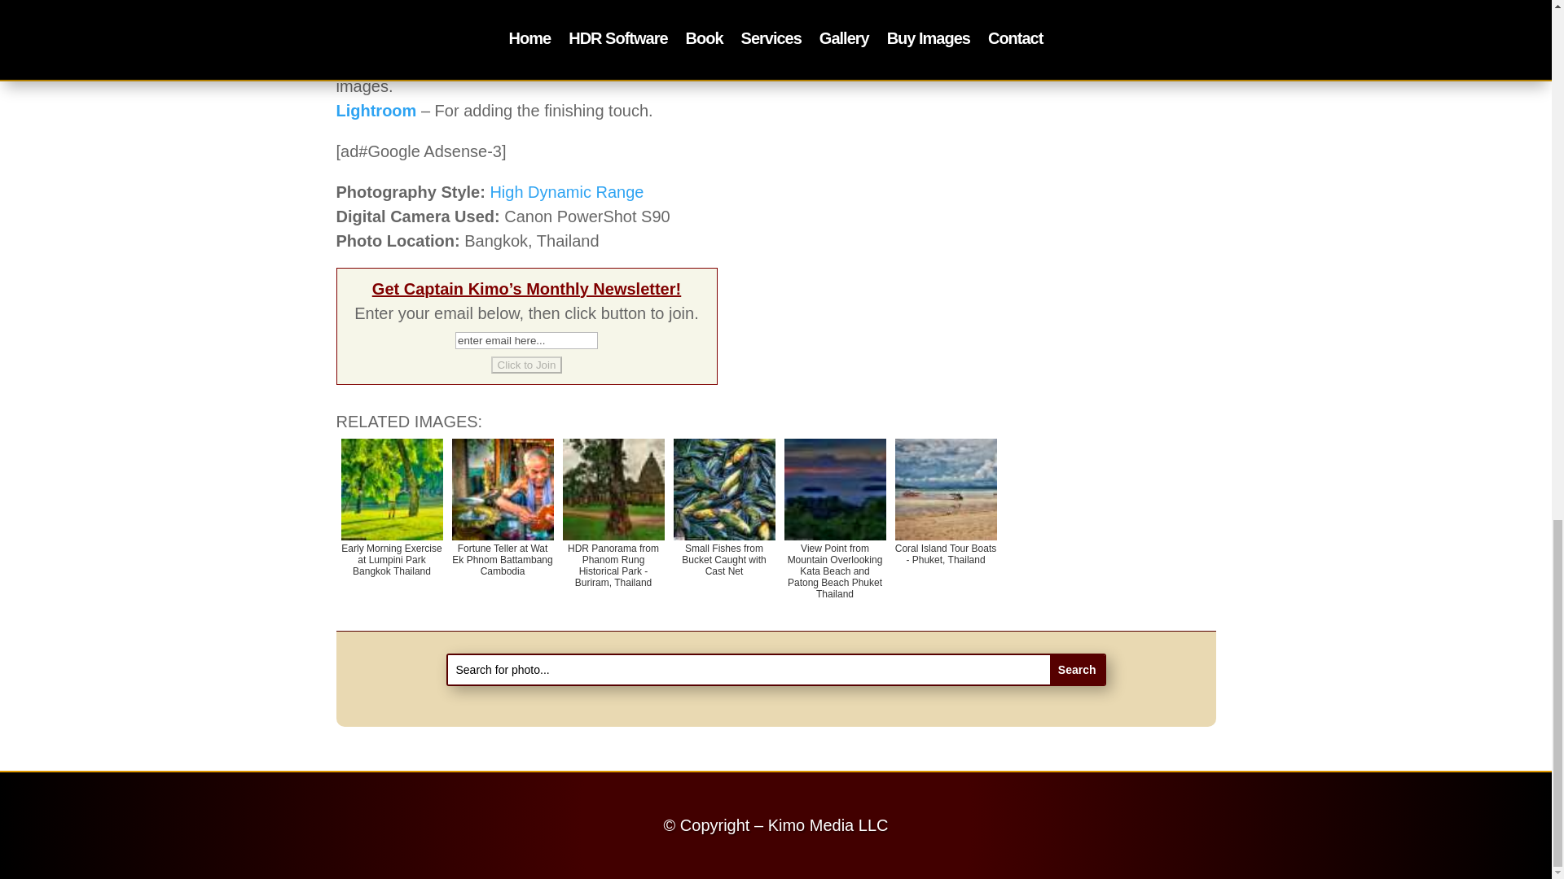 The height and width of the screenshot is (879, 1564). Describe the element at coordinates (384, 62) in the screenshot. I see `PS Elements` at that location.